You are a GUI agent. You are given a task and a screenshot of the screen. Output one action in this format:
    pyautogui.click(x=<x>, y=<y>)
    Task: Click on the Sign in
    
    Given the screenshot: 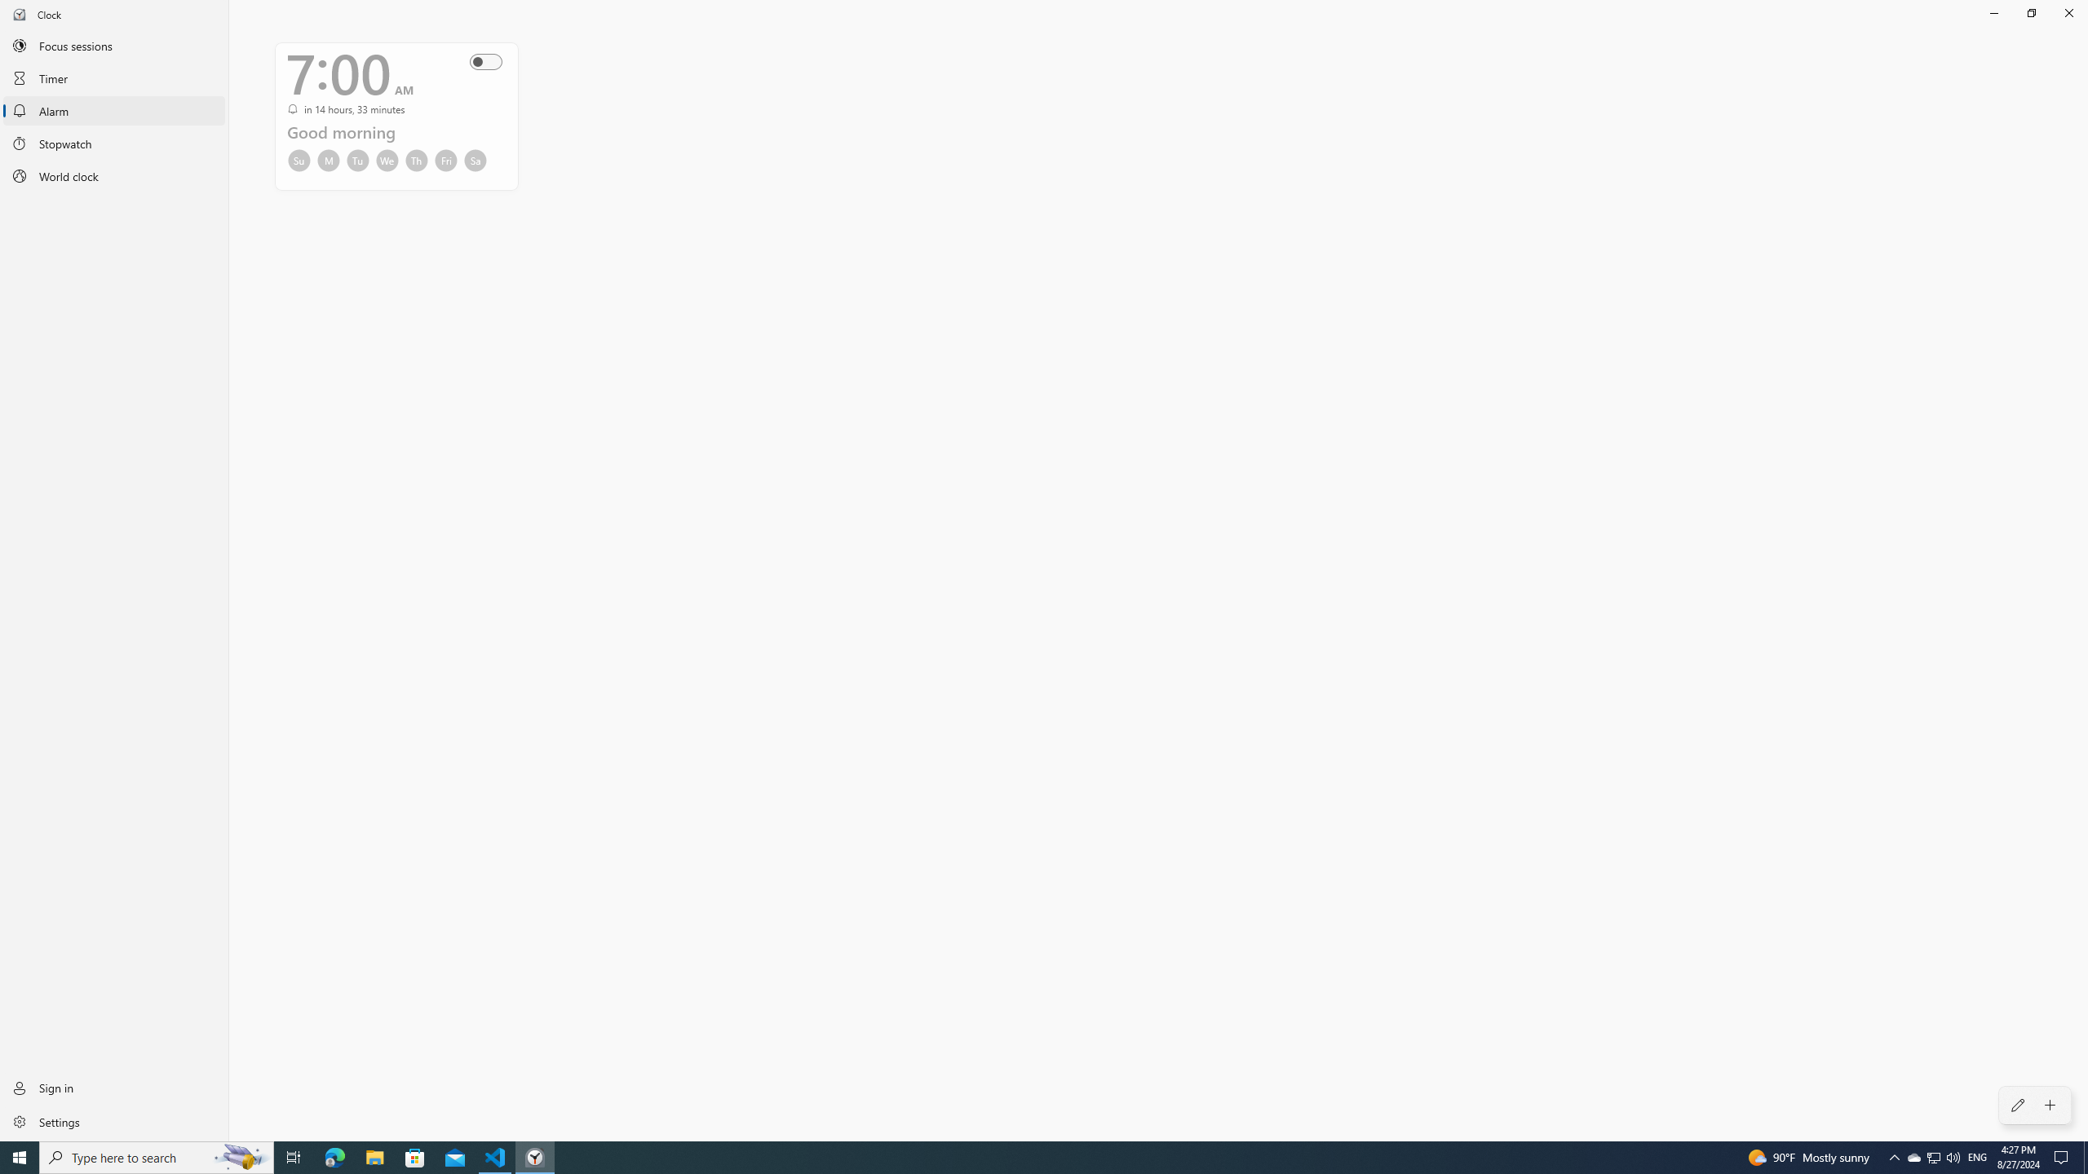 What is the action you would take?
    pyautogui.click(x=114, y=1088)
    